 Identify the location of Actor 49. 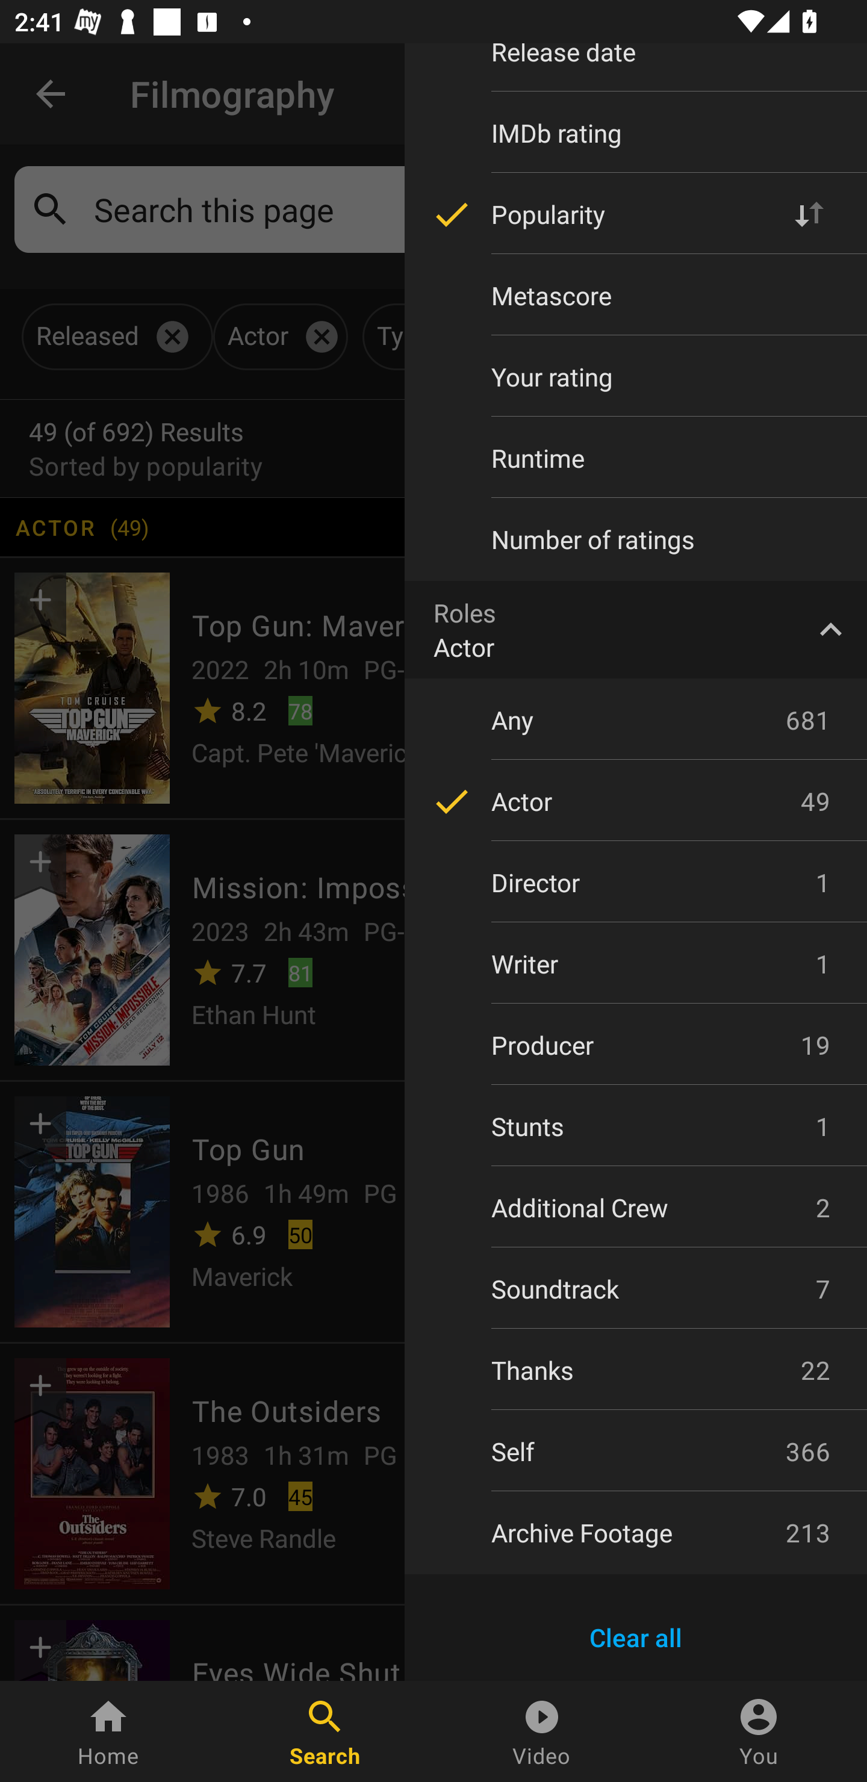
(636, 801).